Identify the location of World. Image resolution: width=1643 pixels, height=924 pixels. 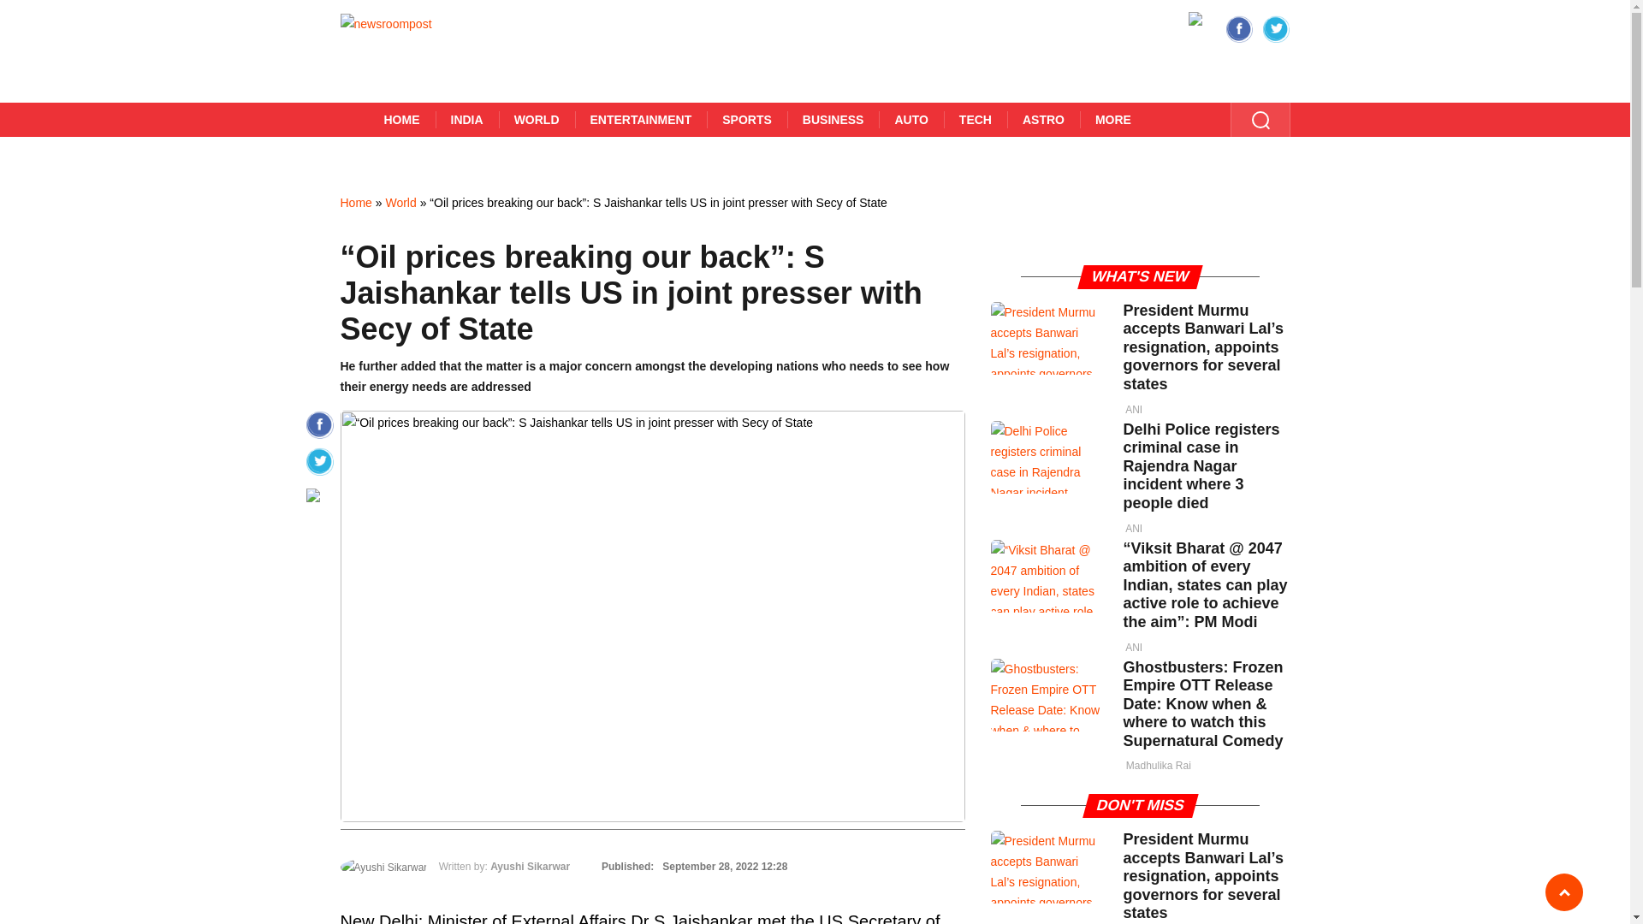
(400, 202).